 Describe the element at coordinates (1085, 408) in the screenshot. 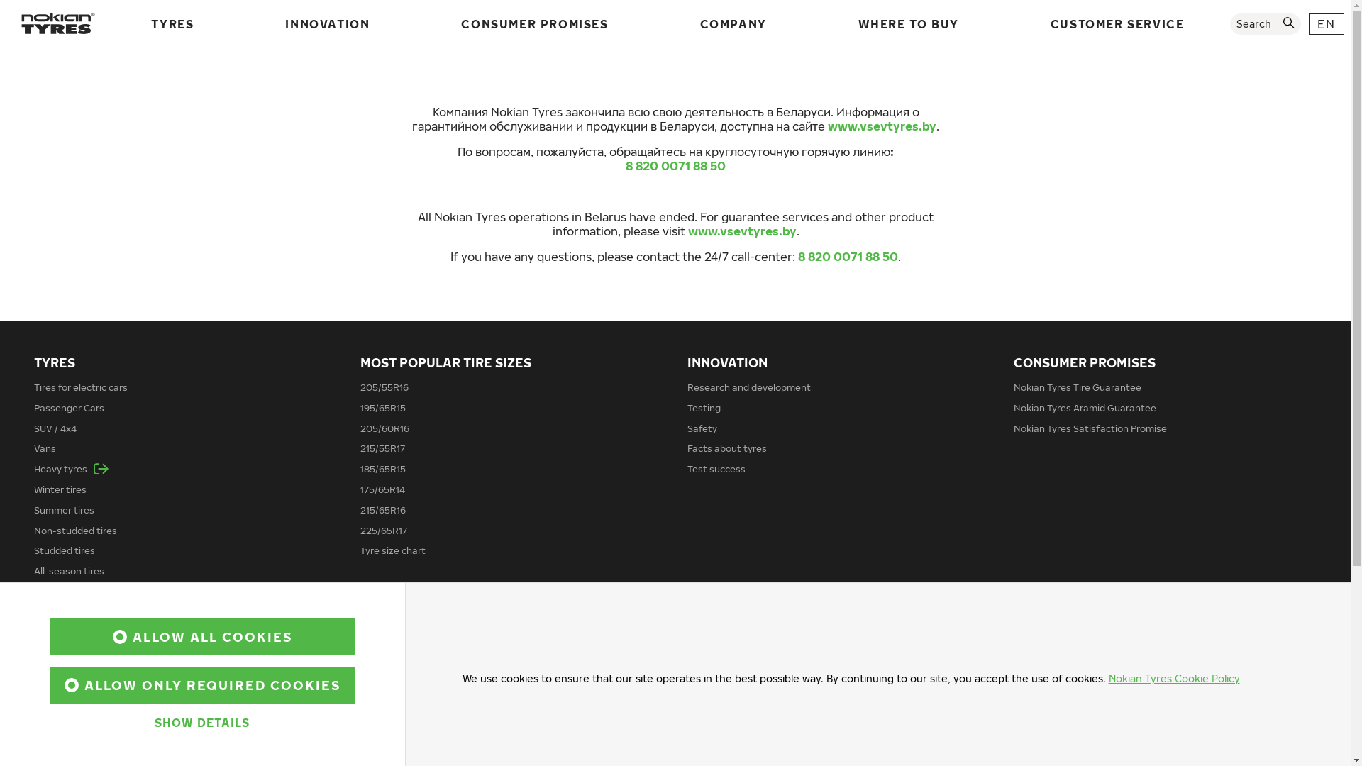

I see `Nokian Tyres Aramid Guarantee` at that location.